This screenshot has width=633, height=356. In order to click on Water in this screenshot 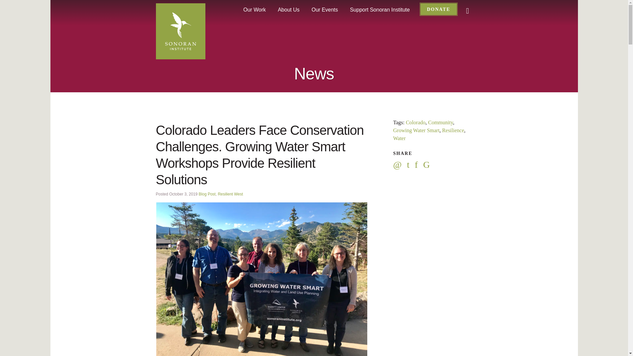, I will do `click(399, 138)`.